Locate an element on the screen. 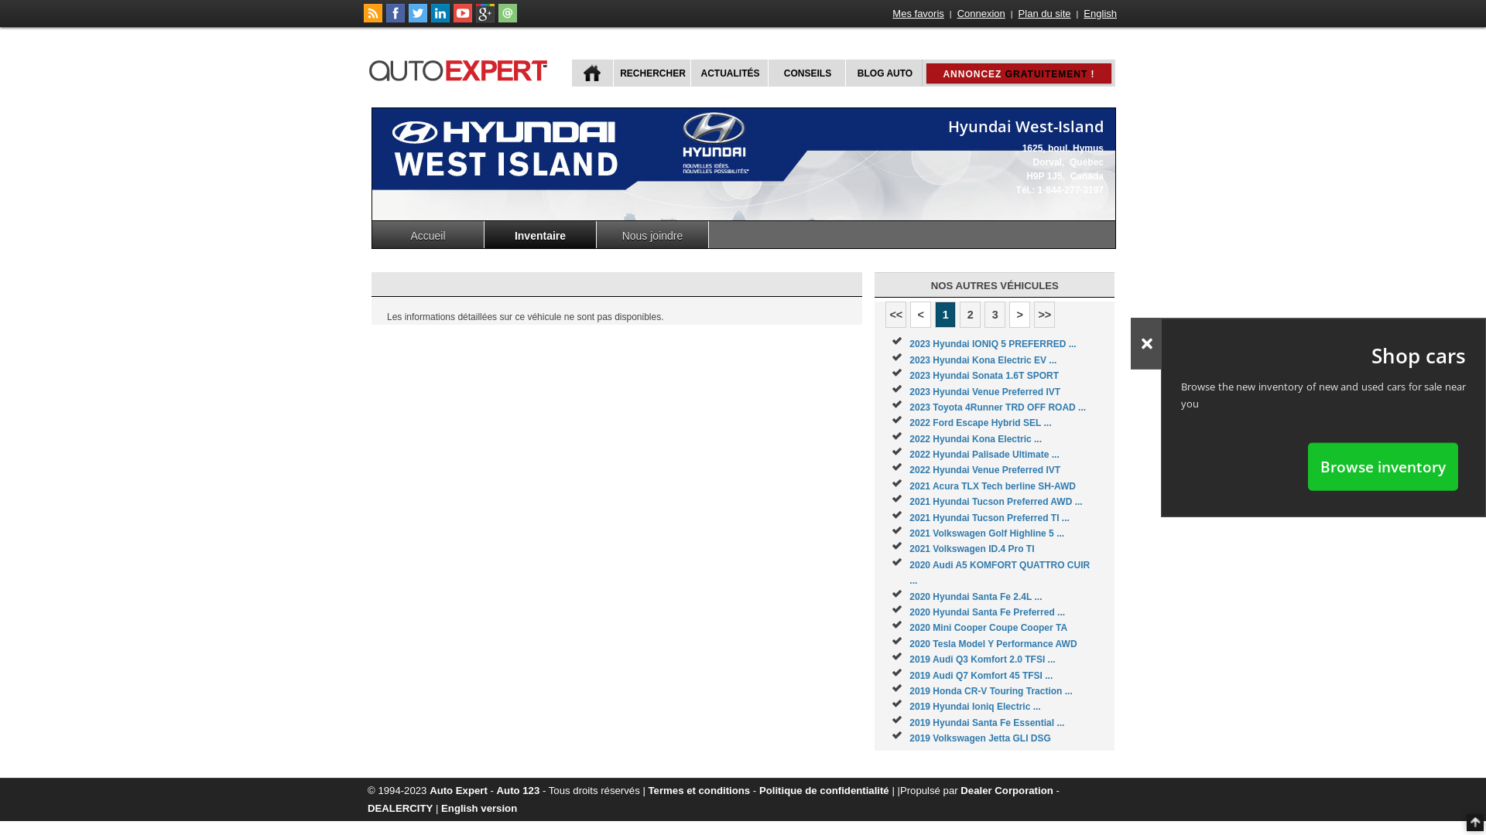 The image size is (1486, 835). Suivez autoExpert.ca sur Youtube is located at coordinates (463, 19).